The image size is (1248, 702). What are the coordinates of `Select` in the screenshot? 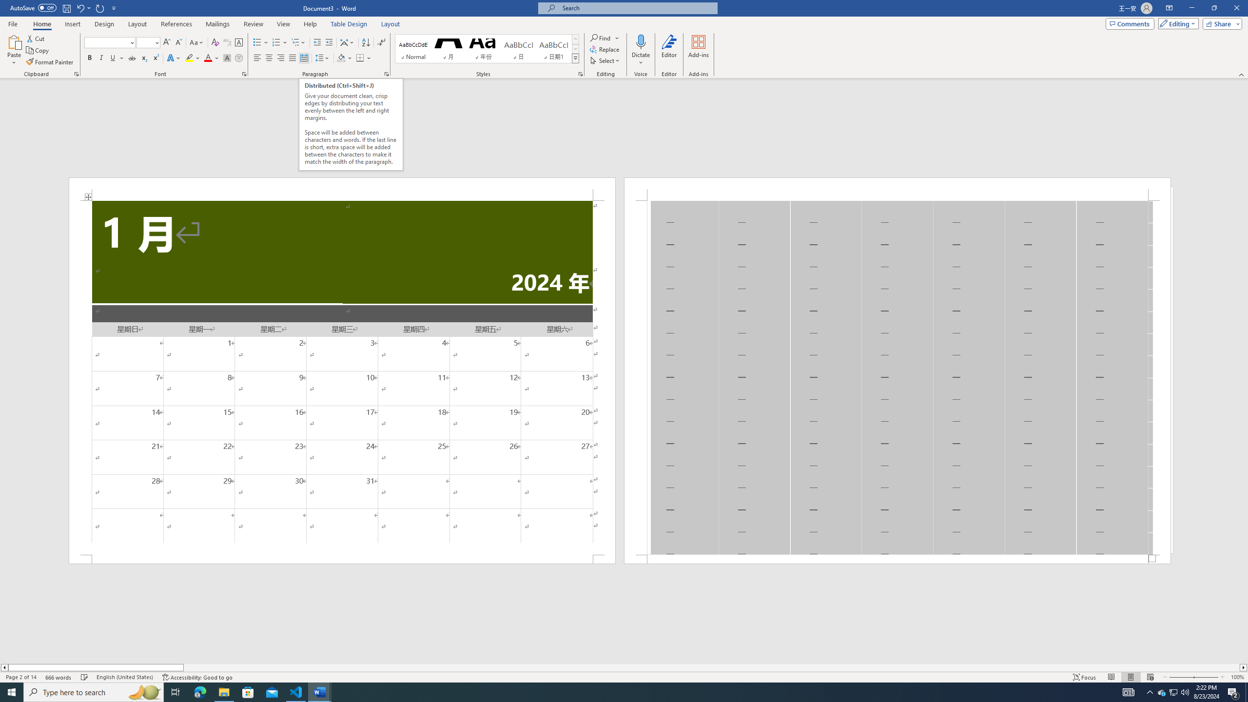 It's located at (605, 60).